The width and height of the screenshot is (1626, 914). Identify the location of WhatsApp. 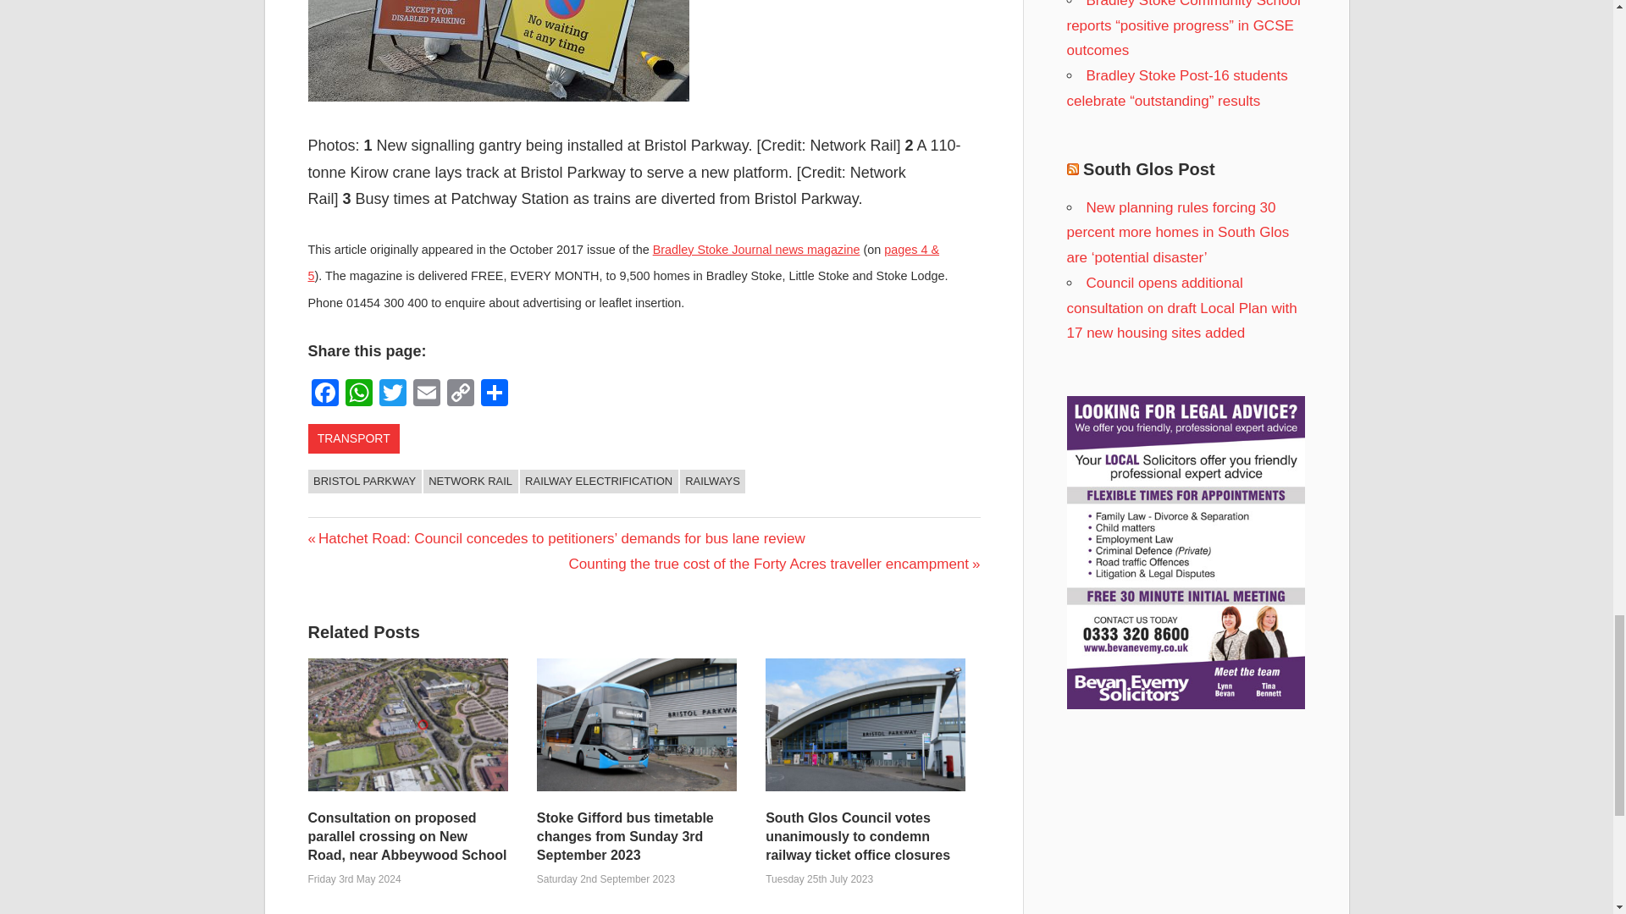
(358, 394).